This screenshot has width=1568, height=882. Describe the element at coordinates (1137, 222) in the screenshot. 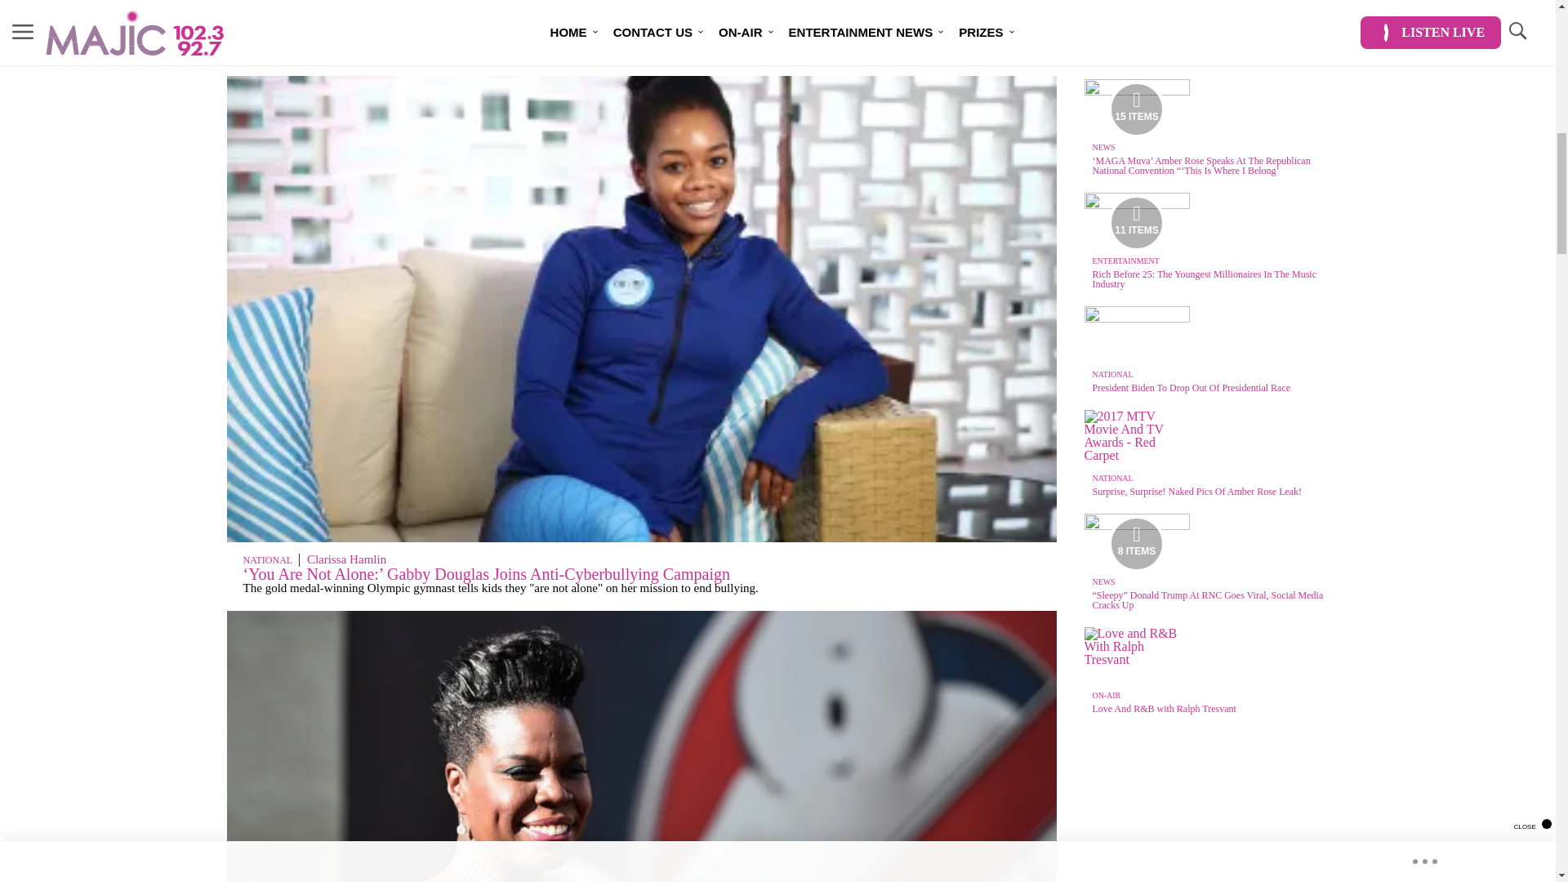

I see `Media Playlist` at that location.